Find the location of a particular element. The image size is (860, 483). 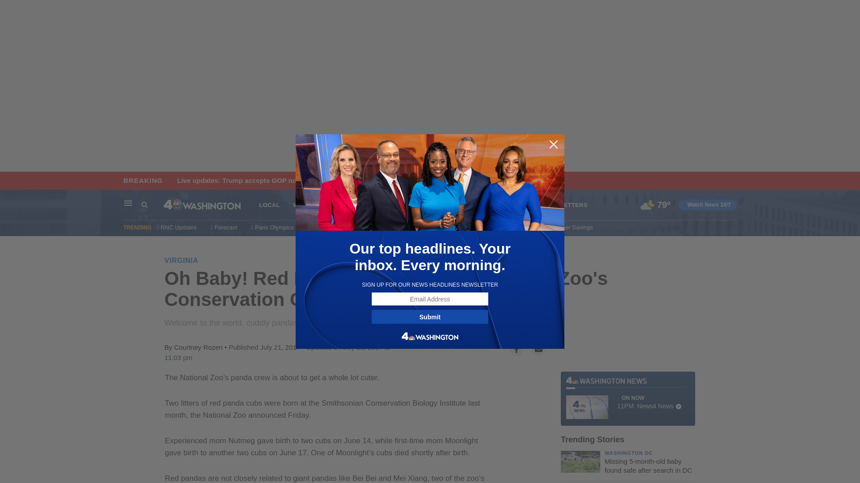

INVESTIGATIONS is located at coordinates (465, 205).